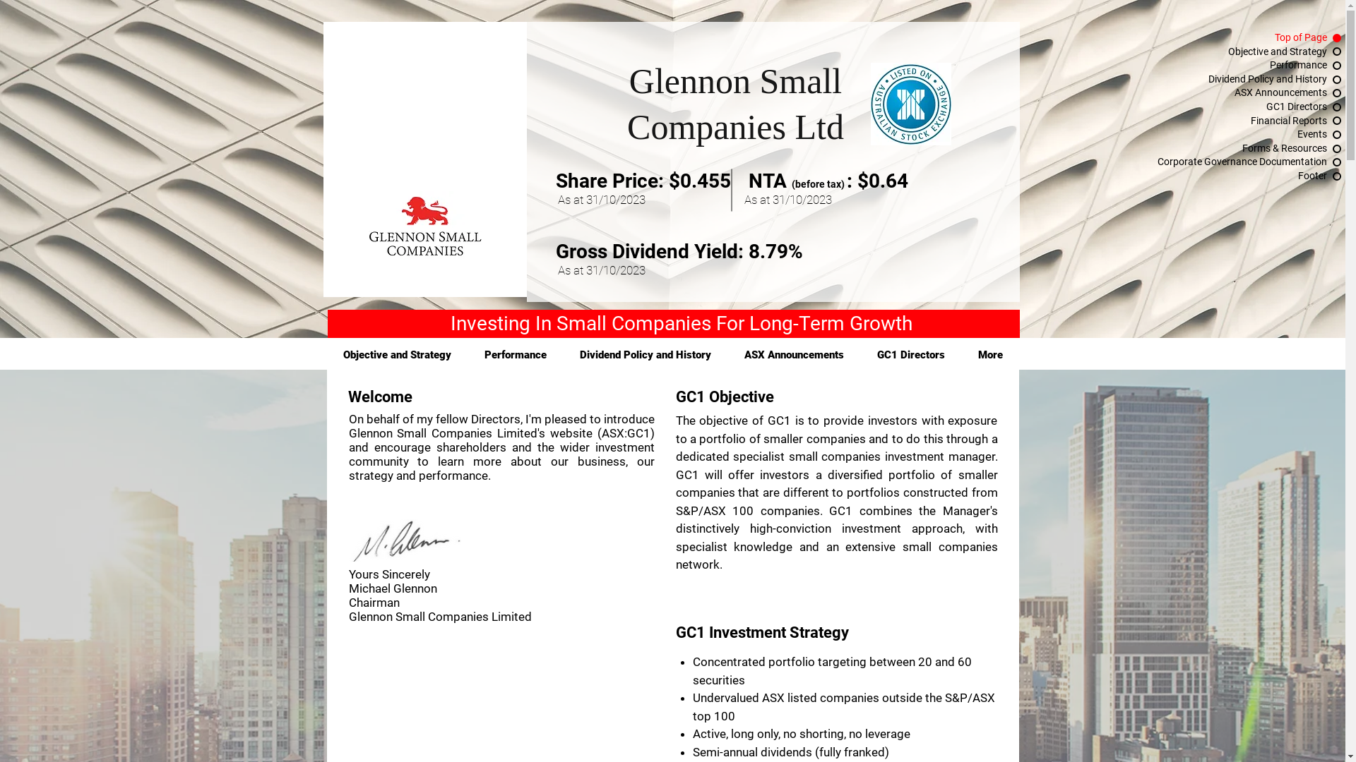  I want to click on Footer, so click(1216, 176).